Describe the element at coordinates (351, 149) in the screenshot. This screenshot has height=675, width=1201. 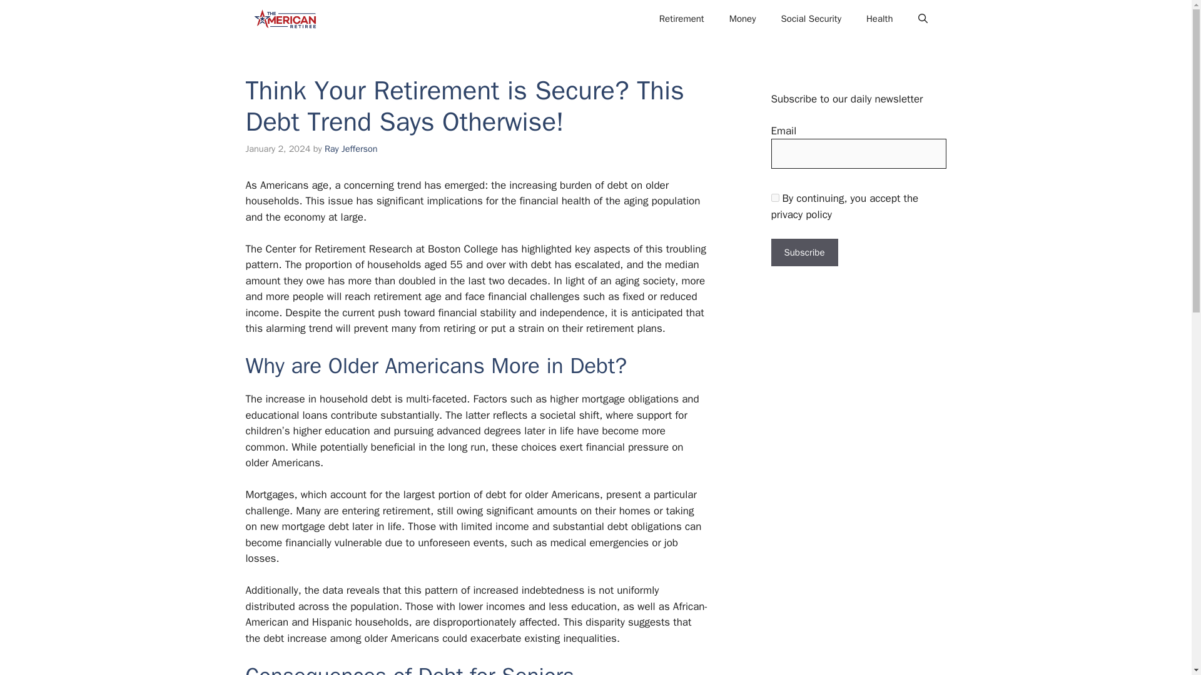
I see `Ray Jefferson` at that location.